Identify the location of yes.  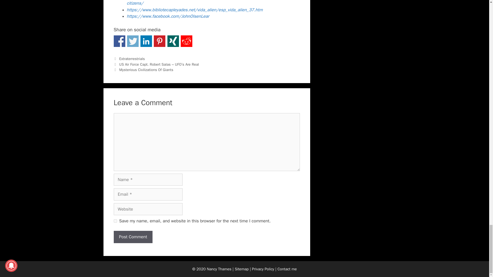
(115, 221).